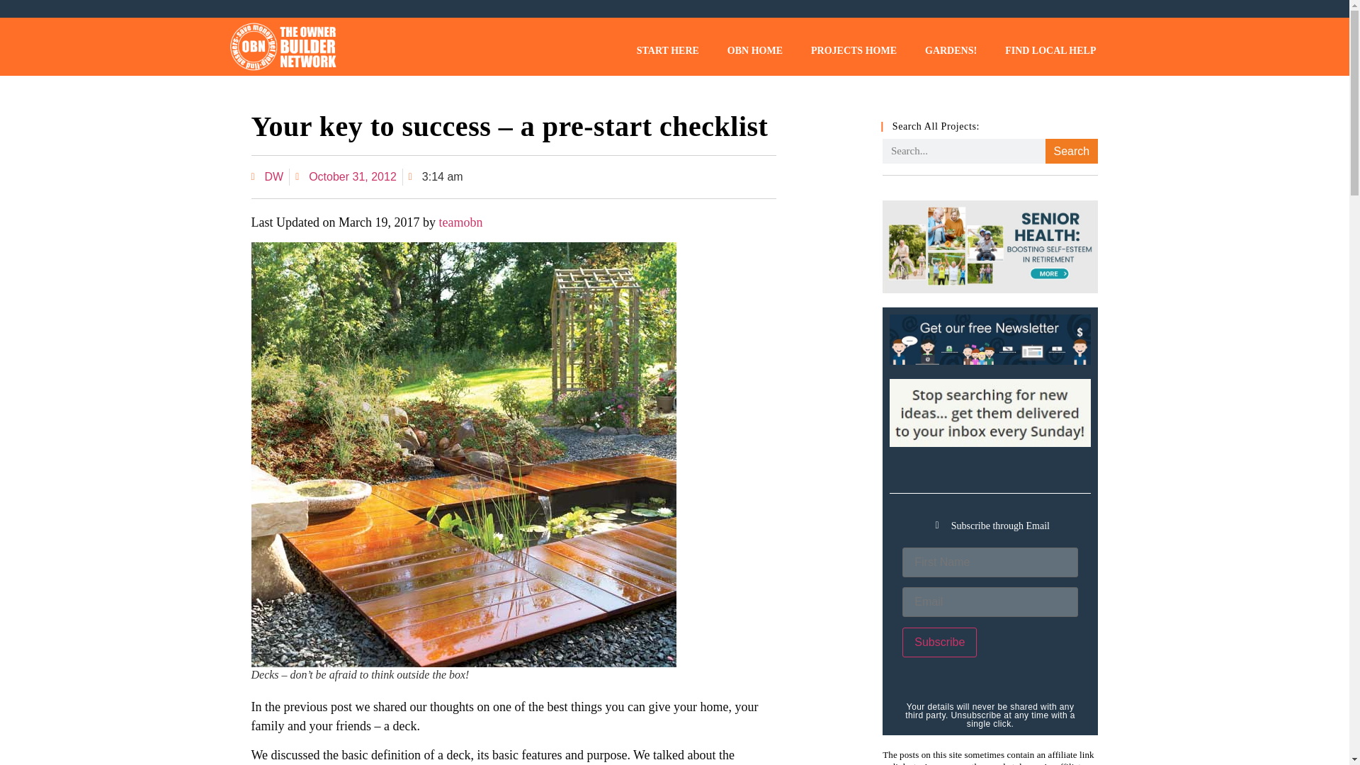 This screenshot has width=1360, height=765. What do you see at coordinates (1050, 50) in the screenshot?
I see `FIND LOCAL HELP` at bounding box center [1050, 50].